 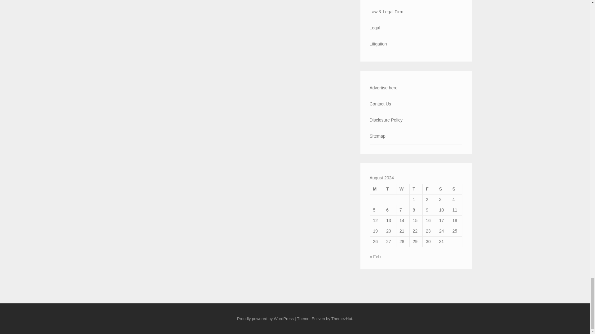 I want to click on Thursday, so click(x=416, y=189).